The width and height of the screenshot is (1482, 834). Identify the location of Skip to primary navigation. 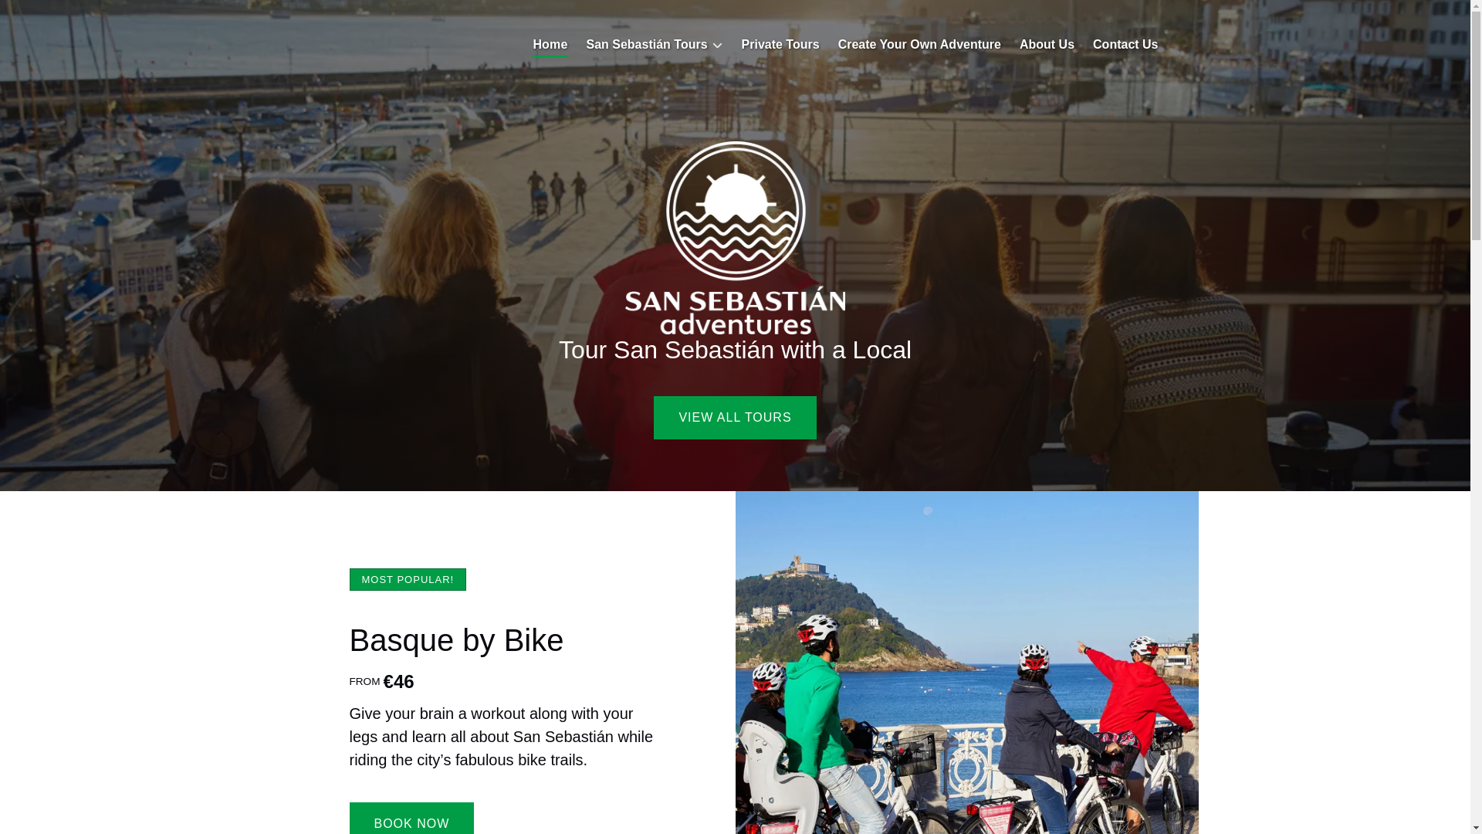
(78, 16).